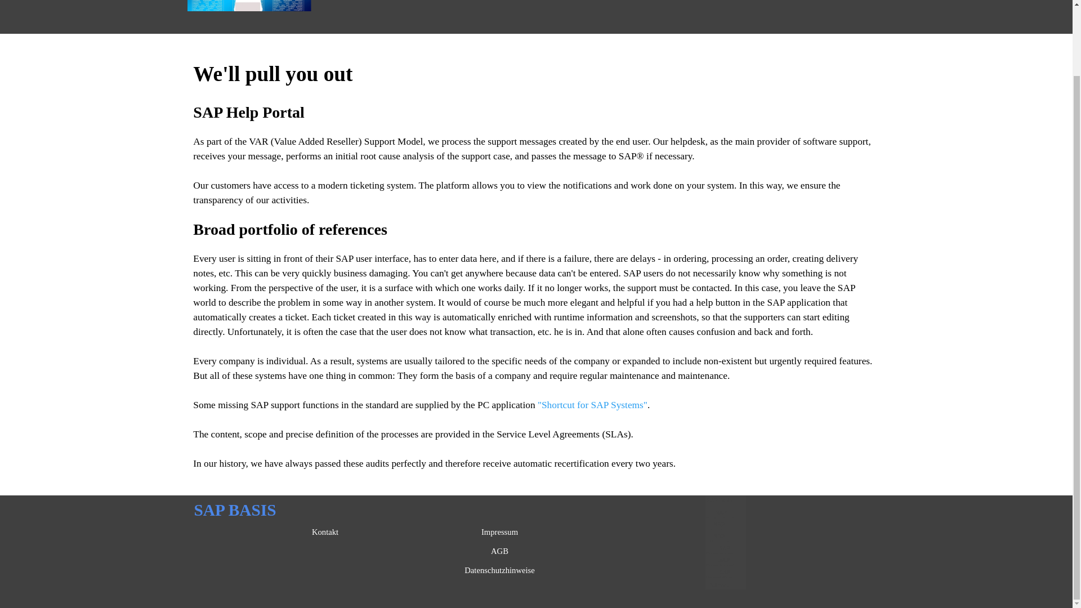 This screenshot has height=608, width=1081. What do you see at coordinates (500, 551) in the screenshot?
I see `AGB` at bounding box center [500, 551].